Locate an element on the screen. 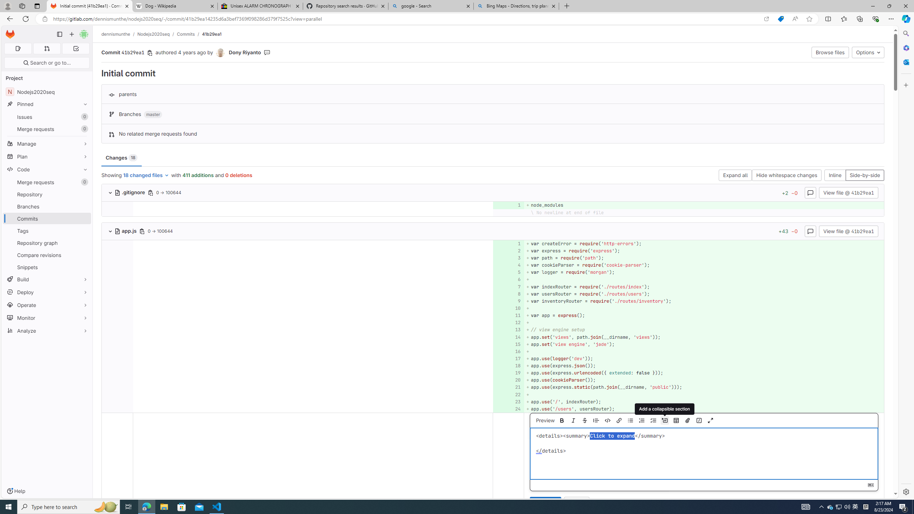 The height and width of the screenshot is (514, 914). 9 is located at coordinates (508, 301).